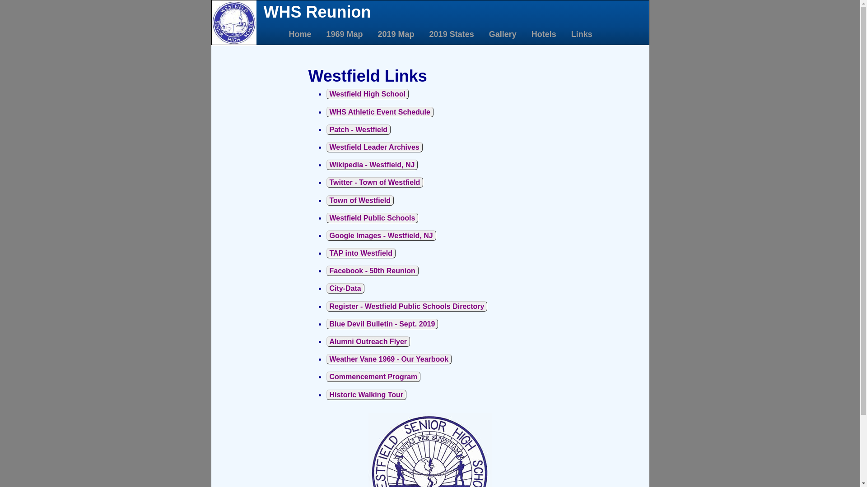 The width and height of the screenshot is (867, 487). I want to click on Hotels, so click(543, 34).